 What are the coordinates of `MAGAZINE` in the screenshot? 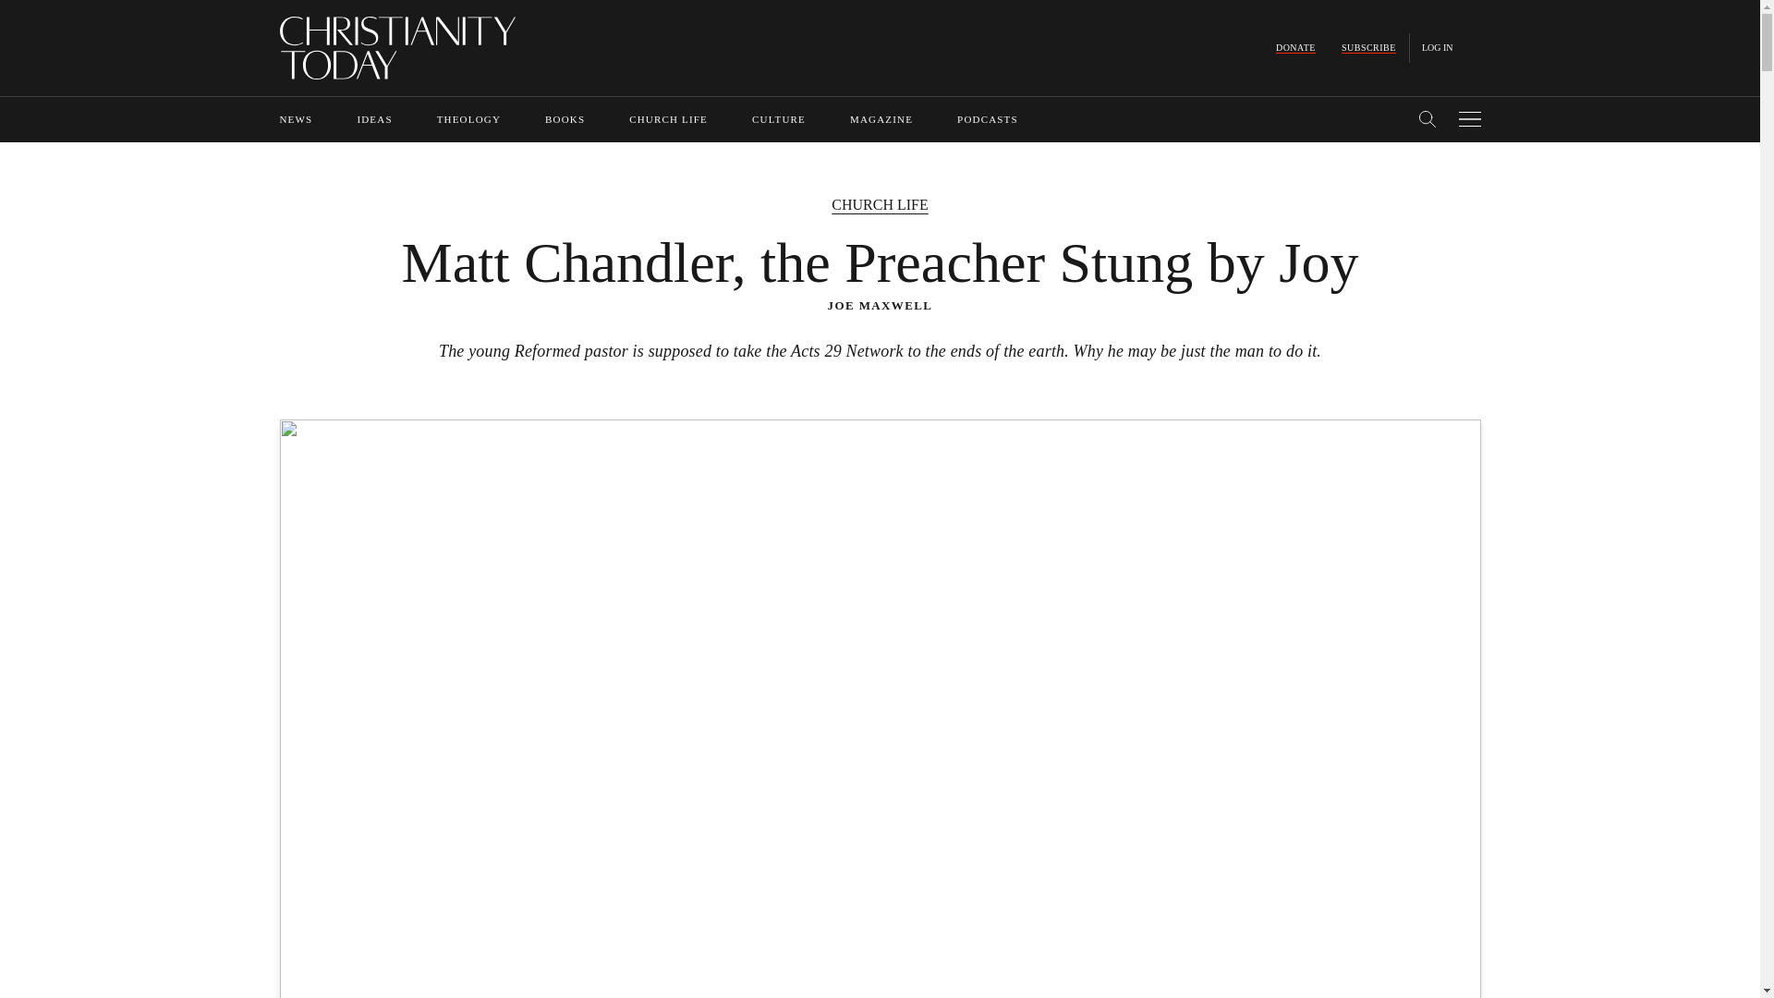 It's located at (881, 119).